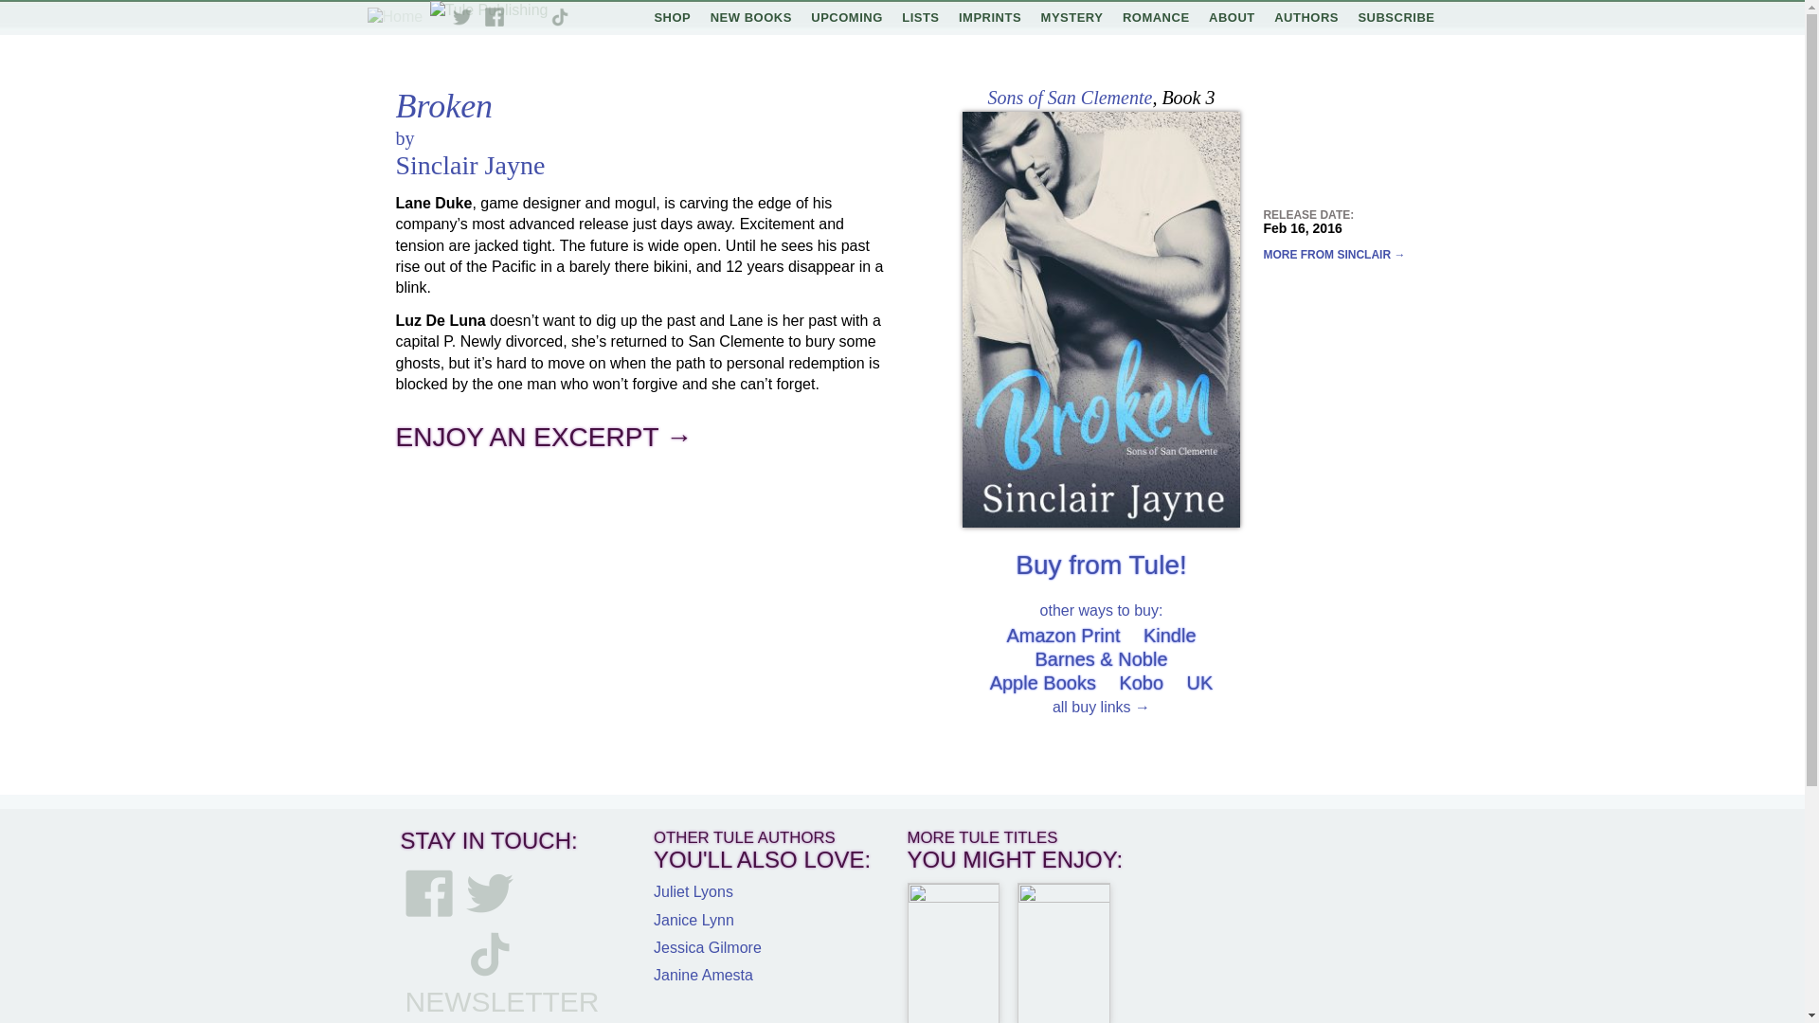 The image size is (1819, 1023). I want to click on Instagram, so click(527, 17).